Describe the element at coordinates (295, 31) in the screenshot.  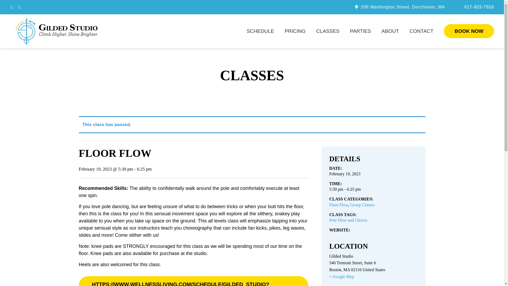
I see `PRICING` at that location.